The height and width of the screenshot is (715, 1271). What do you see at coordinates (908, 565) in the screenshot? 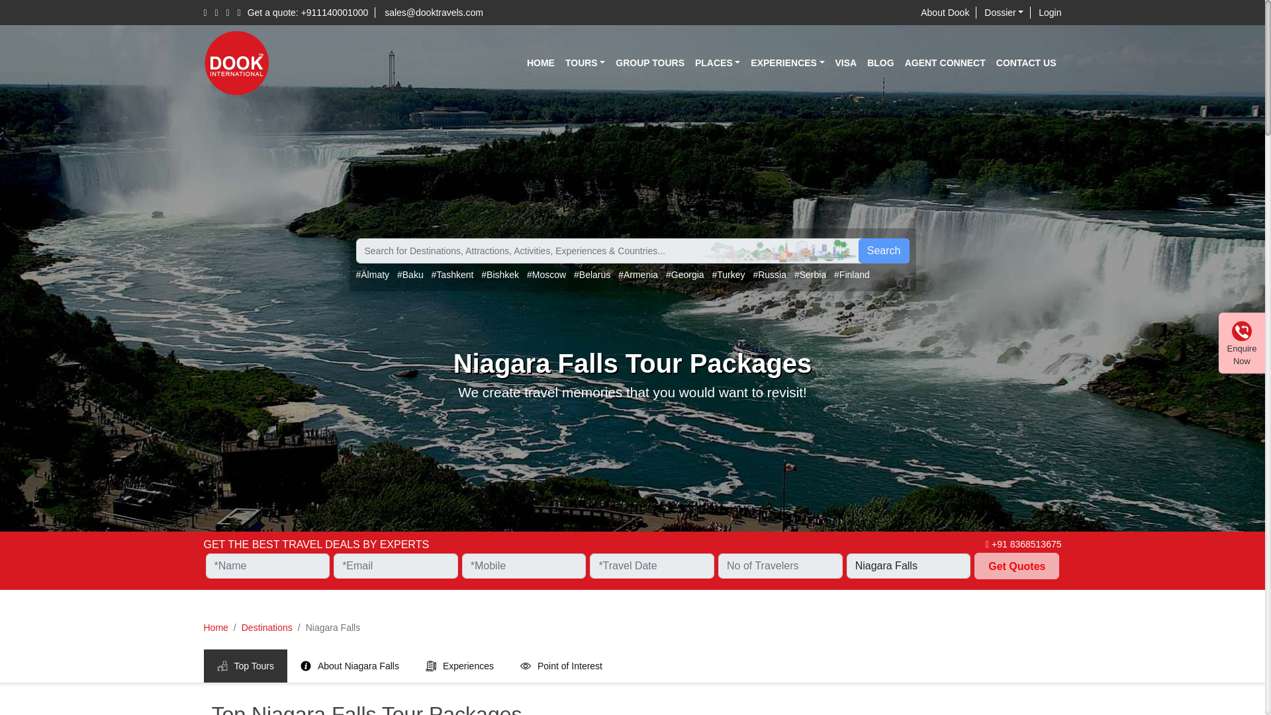
I see `Niagara Falls` at bounding box center [908, 565].